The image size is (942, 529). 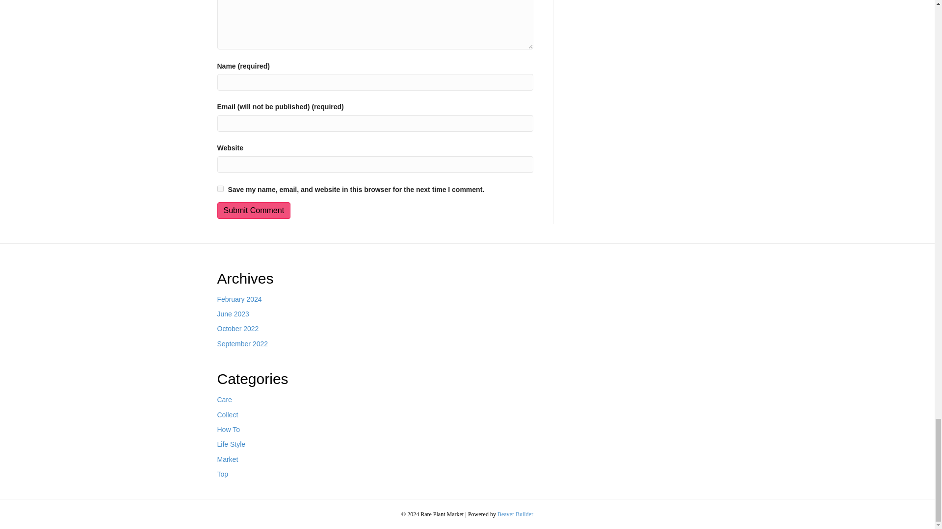 What do you see at coordinates (231, 444) in the screenshot?
I see `Life Style` at bounding box center [231, 444].